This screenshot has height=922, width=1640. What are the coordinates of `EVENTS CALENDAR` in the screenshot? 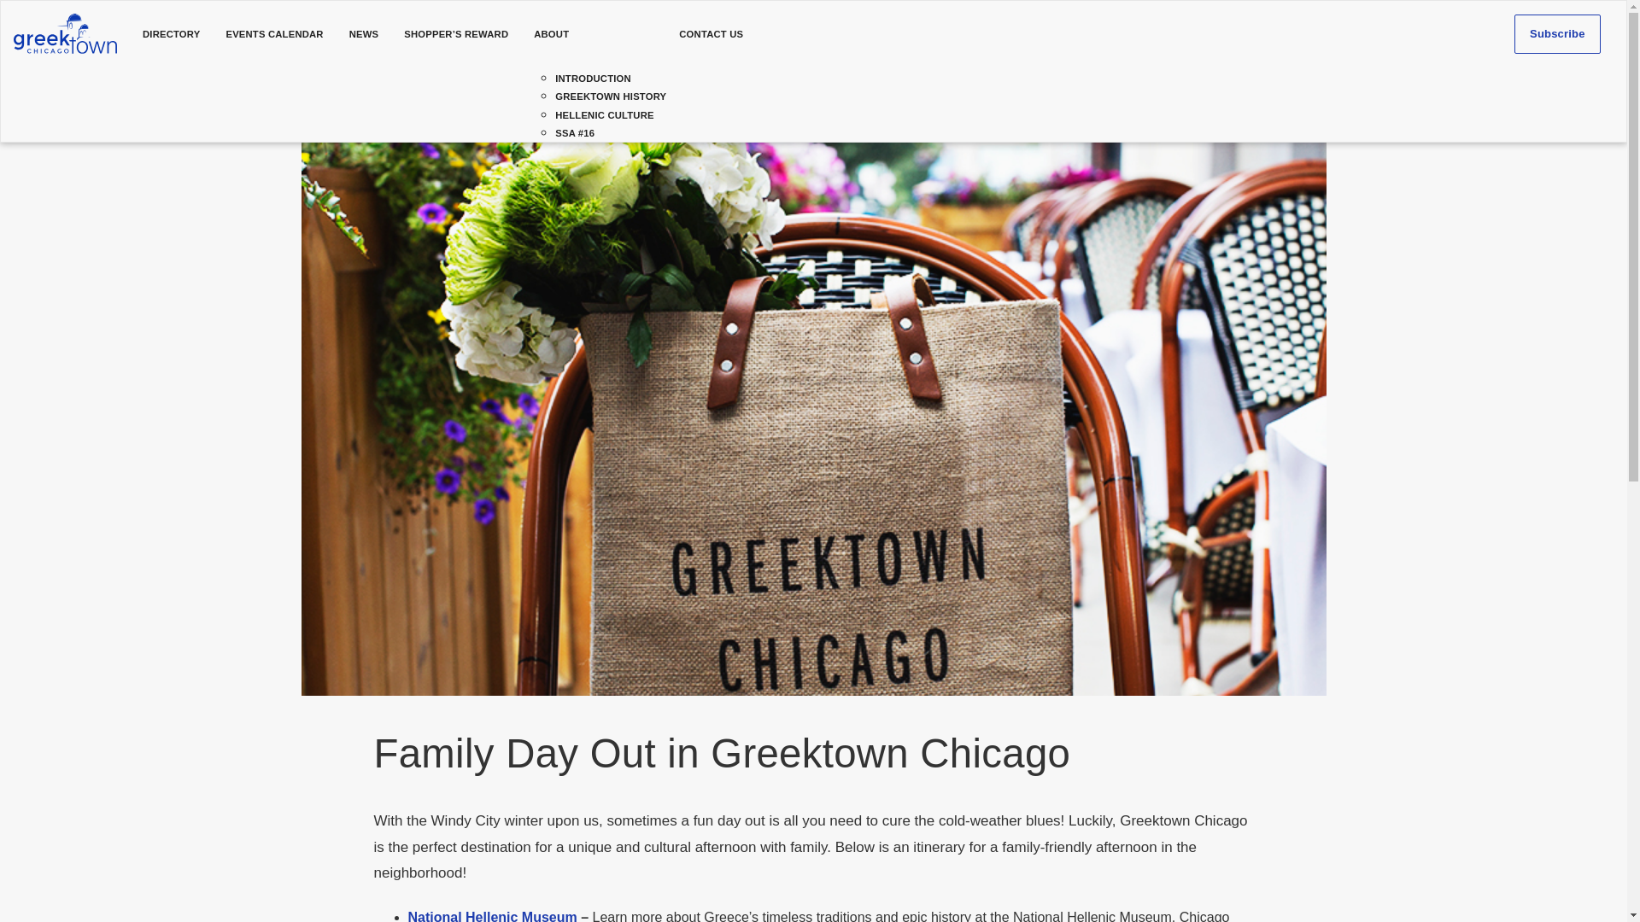 It's located at (274, 34).